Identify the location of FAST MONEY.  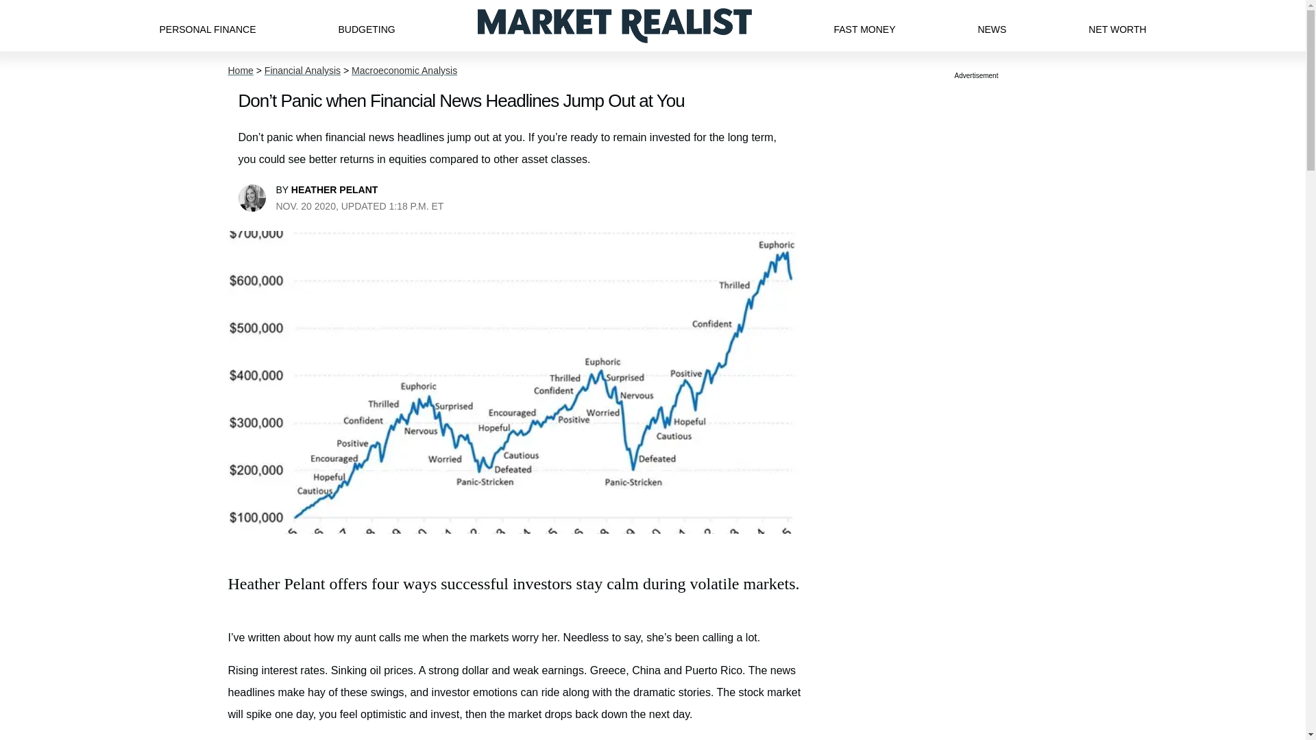
(864, 25).